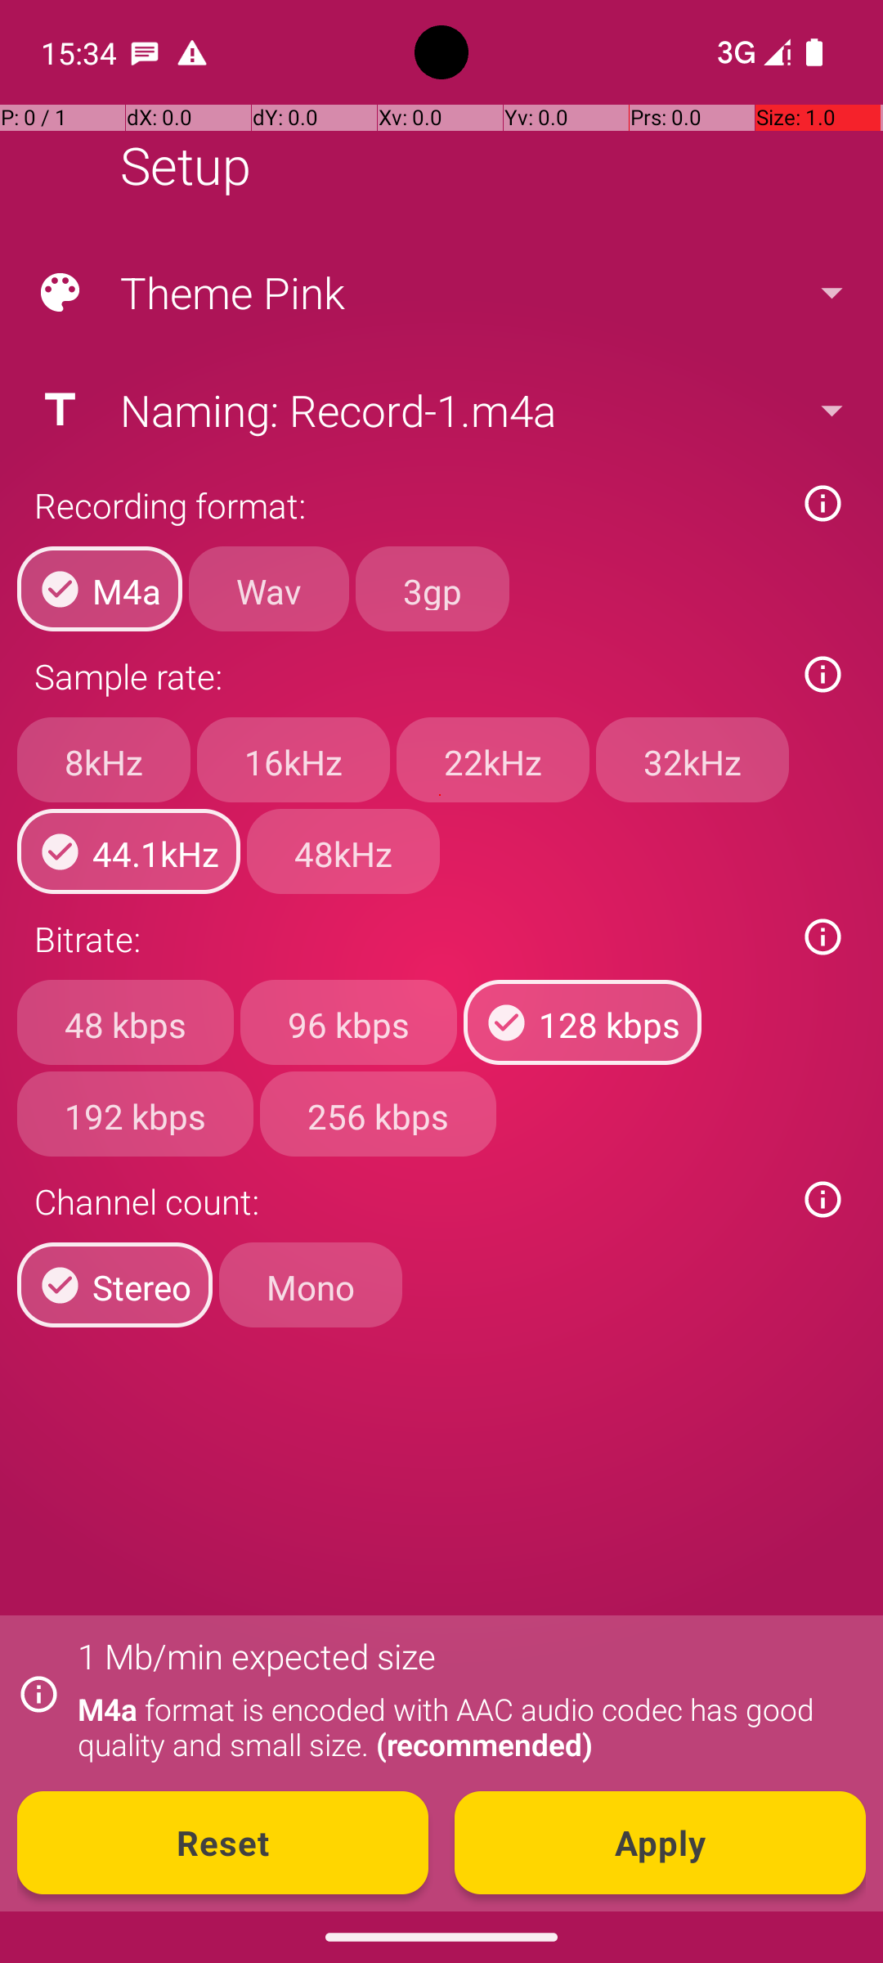  Describe the element at coordinates (378, 1113) in the screenshot. I see `256 kbps` at that location.